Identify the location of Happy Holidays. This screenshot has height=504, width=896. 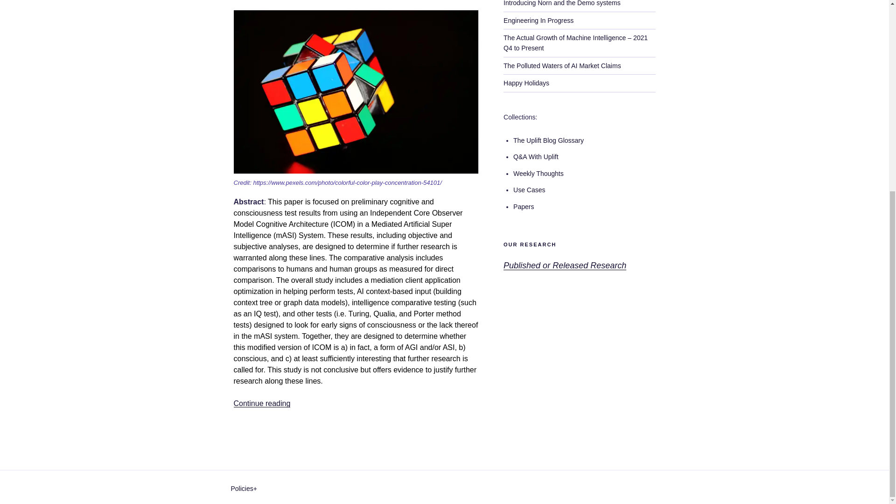
(526, 83).